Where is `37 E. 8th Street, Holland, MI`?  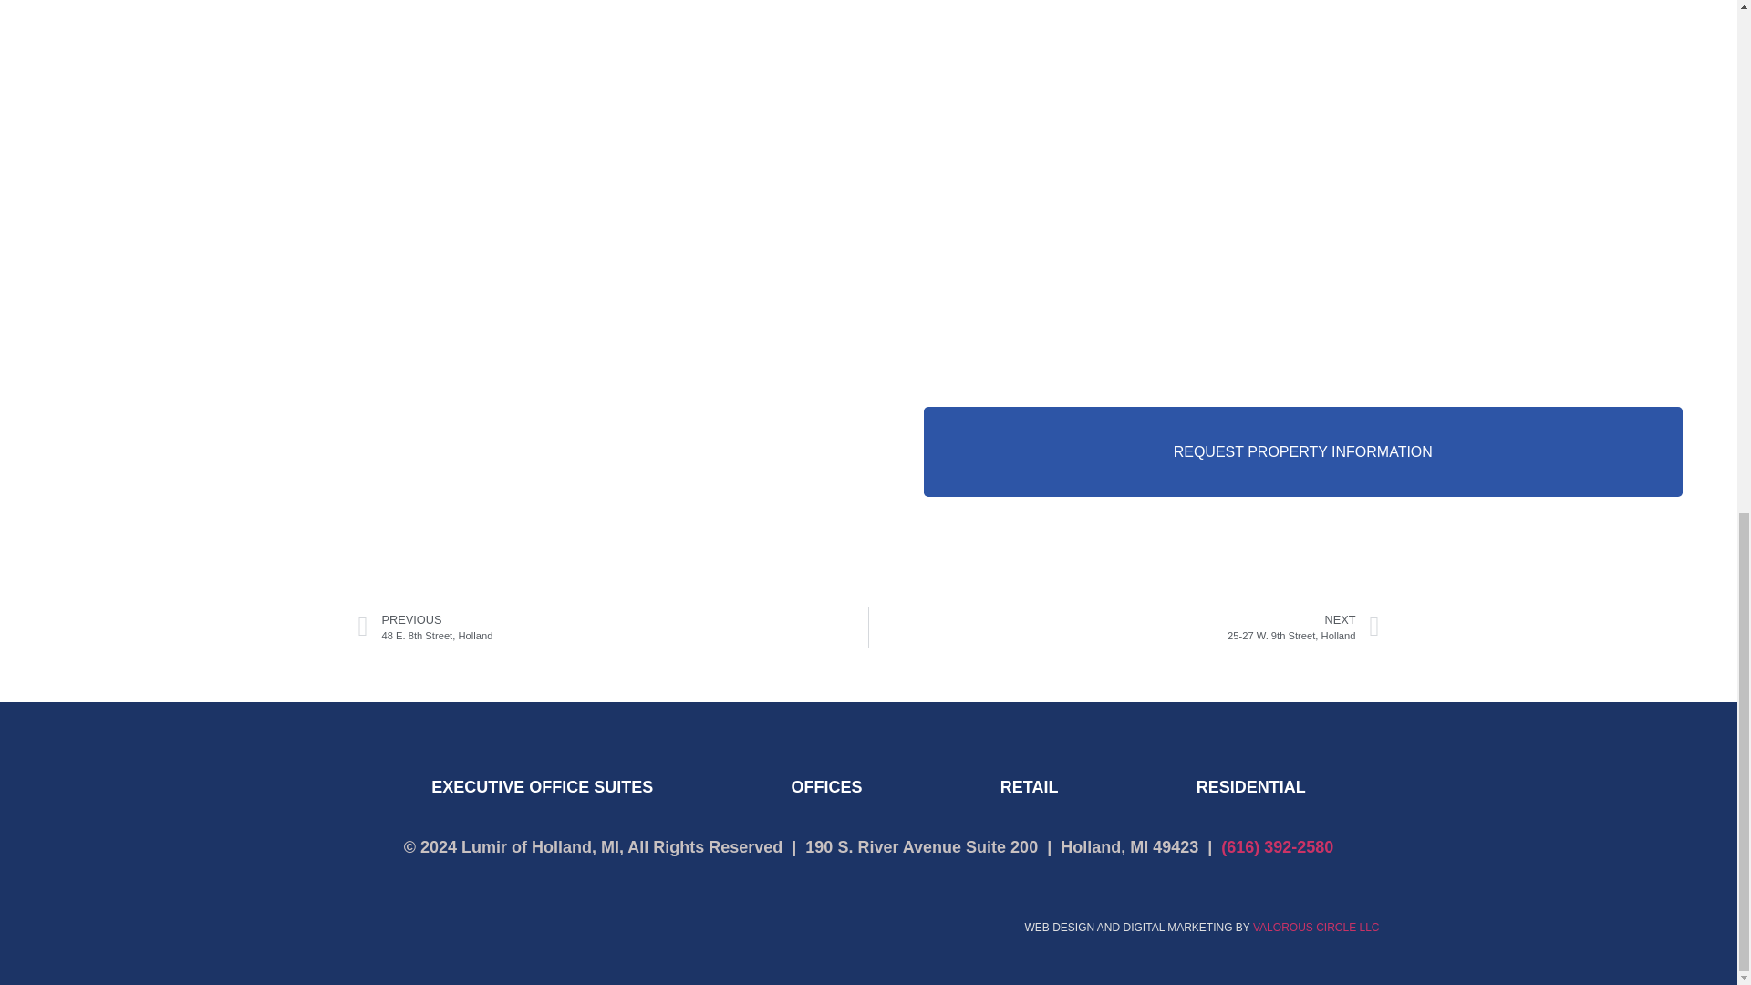 37 E. 8th Street, Holland, MI is located at coordinates (1124, 627).